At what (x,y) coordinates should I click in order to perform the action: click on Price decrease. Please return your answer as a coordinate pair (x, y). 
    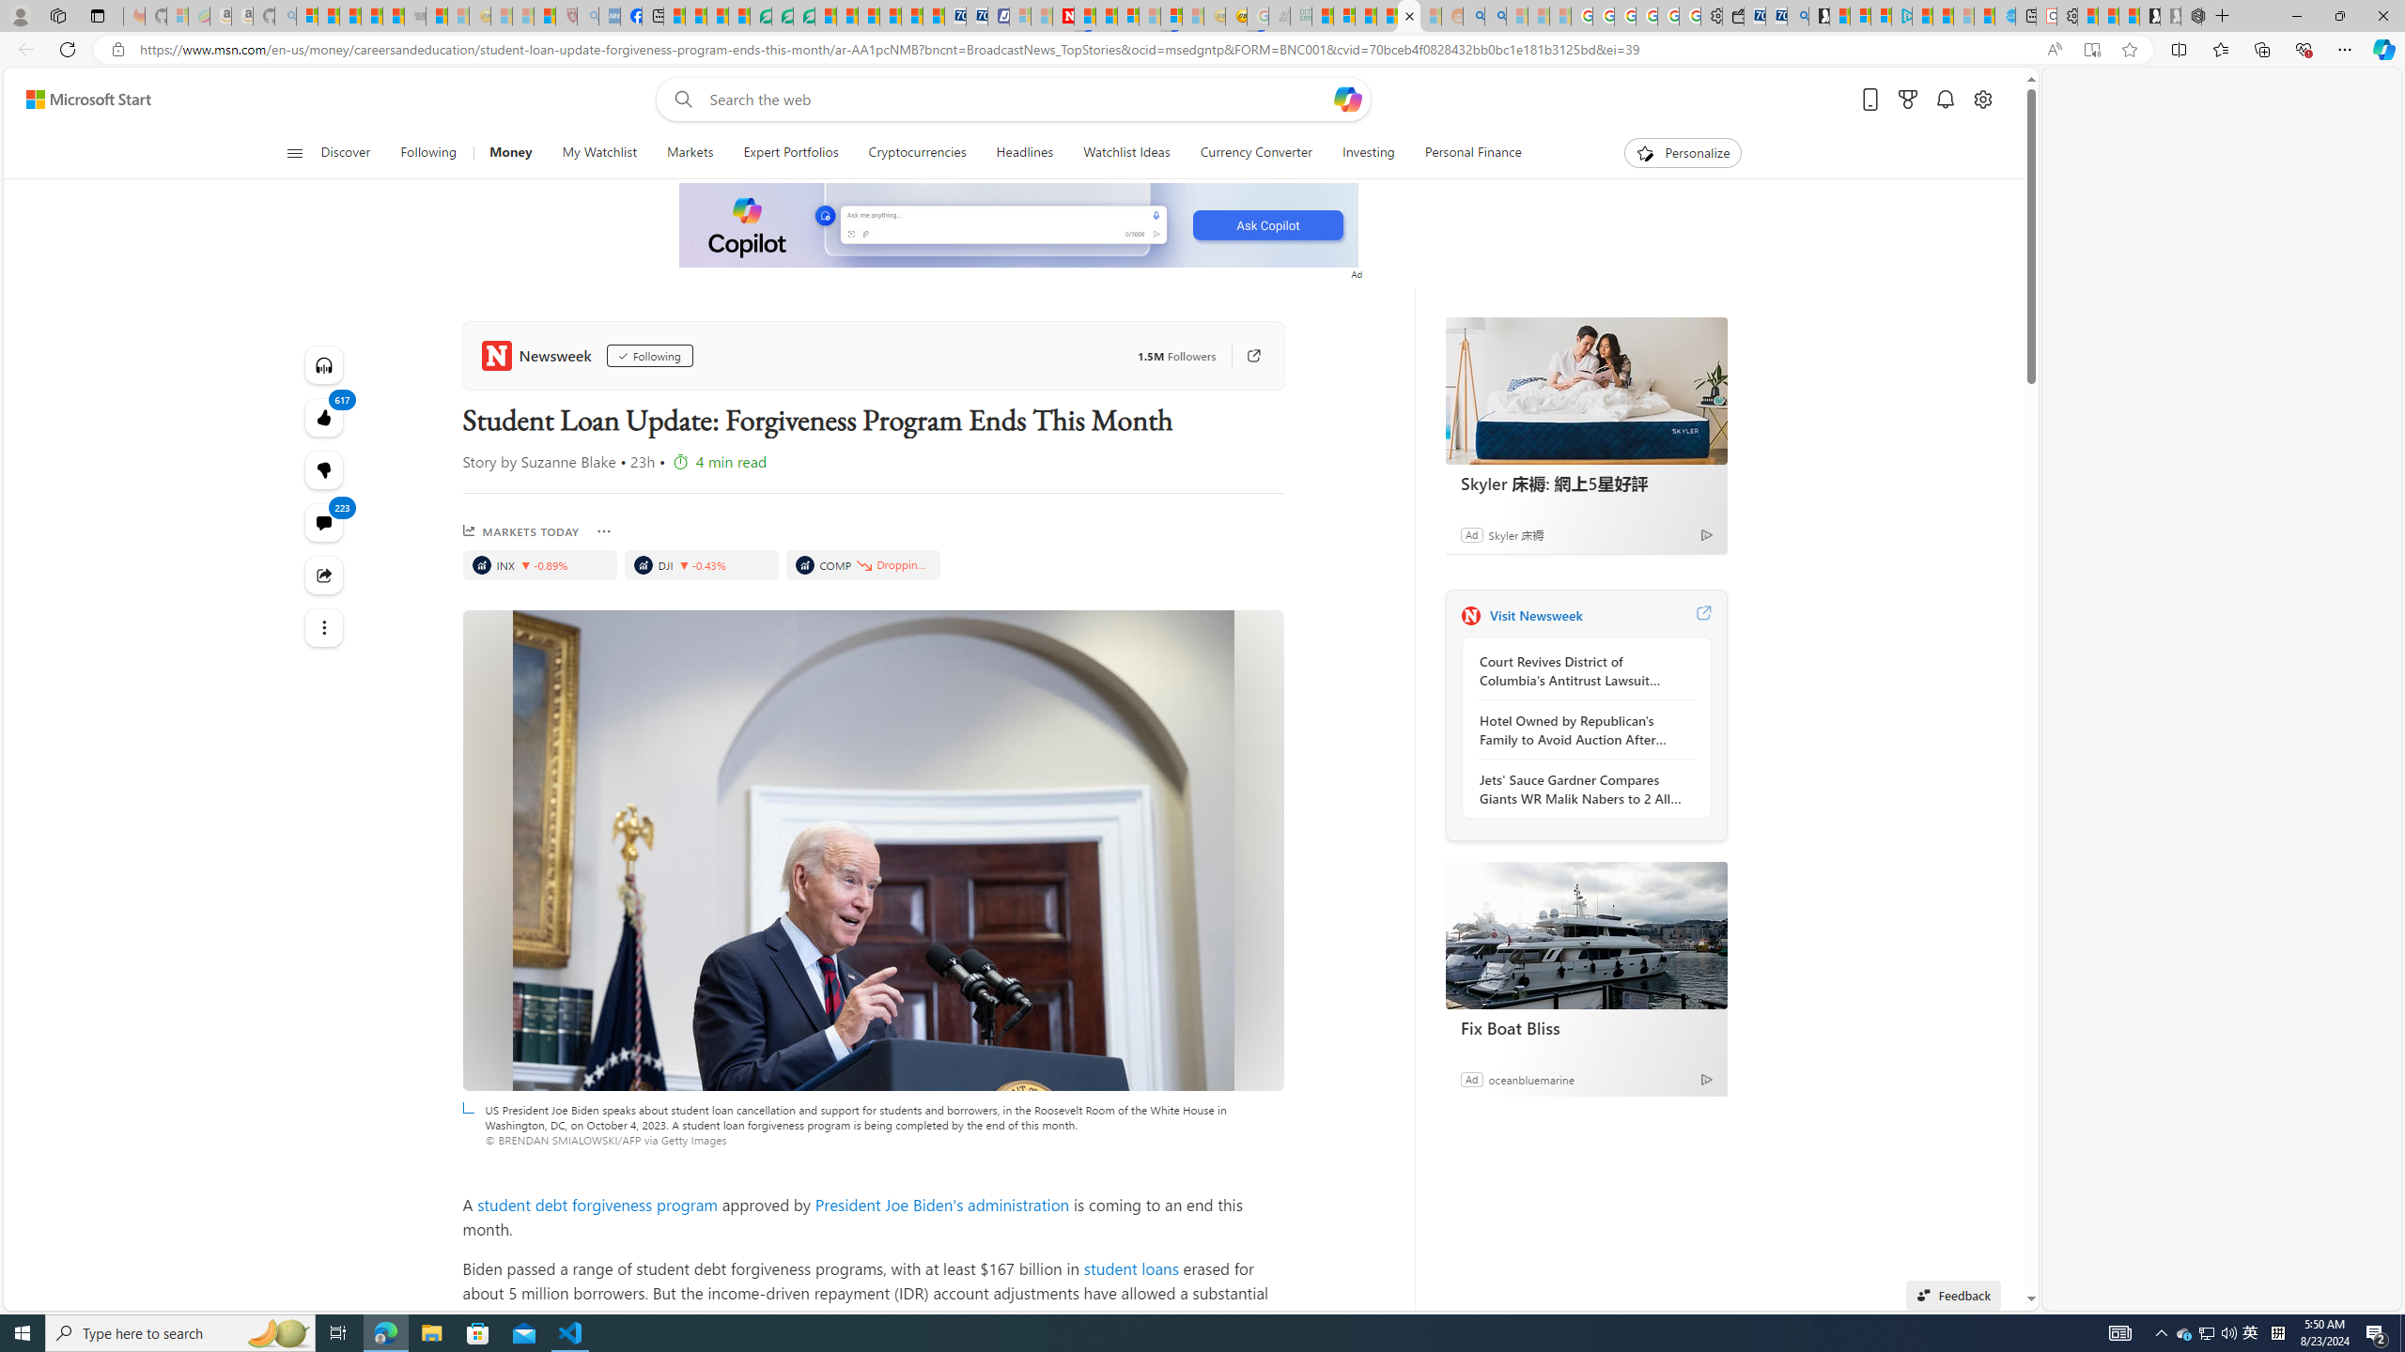
    Looking at the image, I should click on (684, 565).